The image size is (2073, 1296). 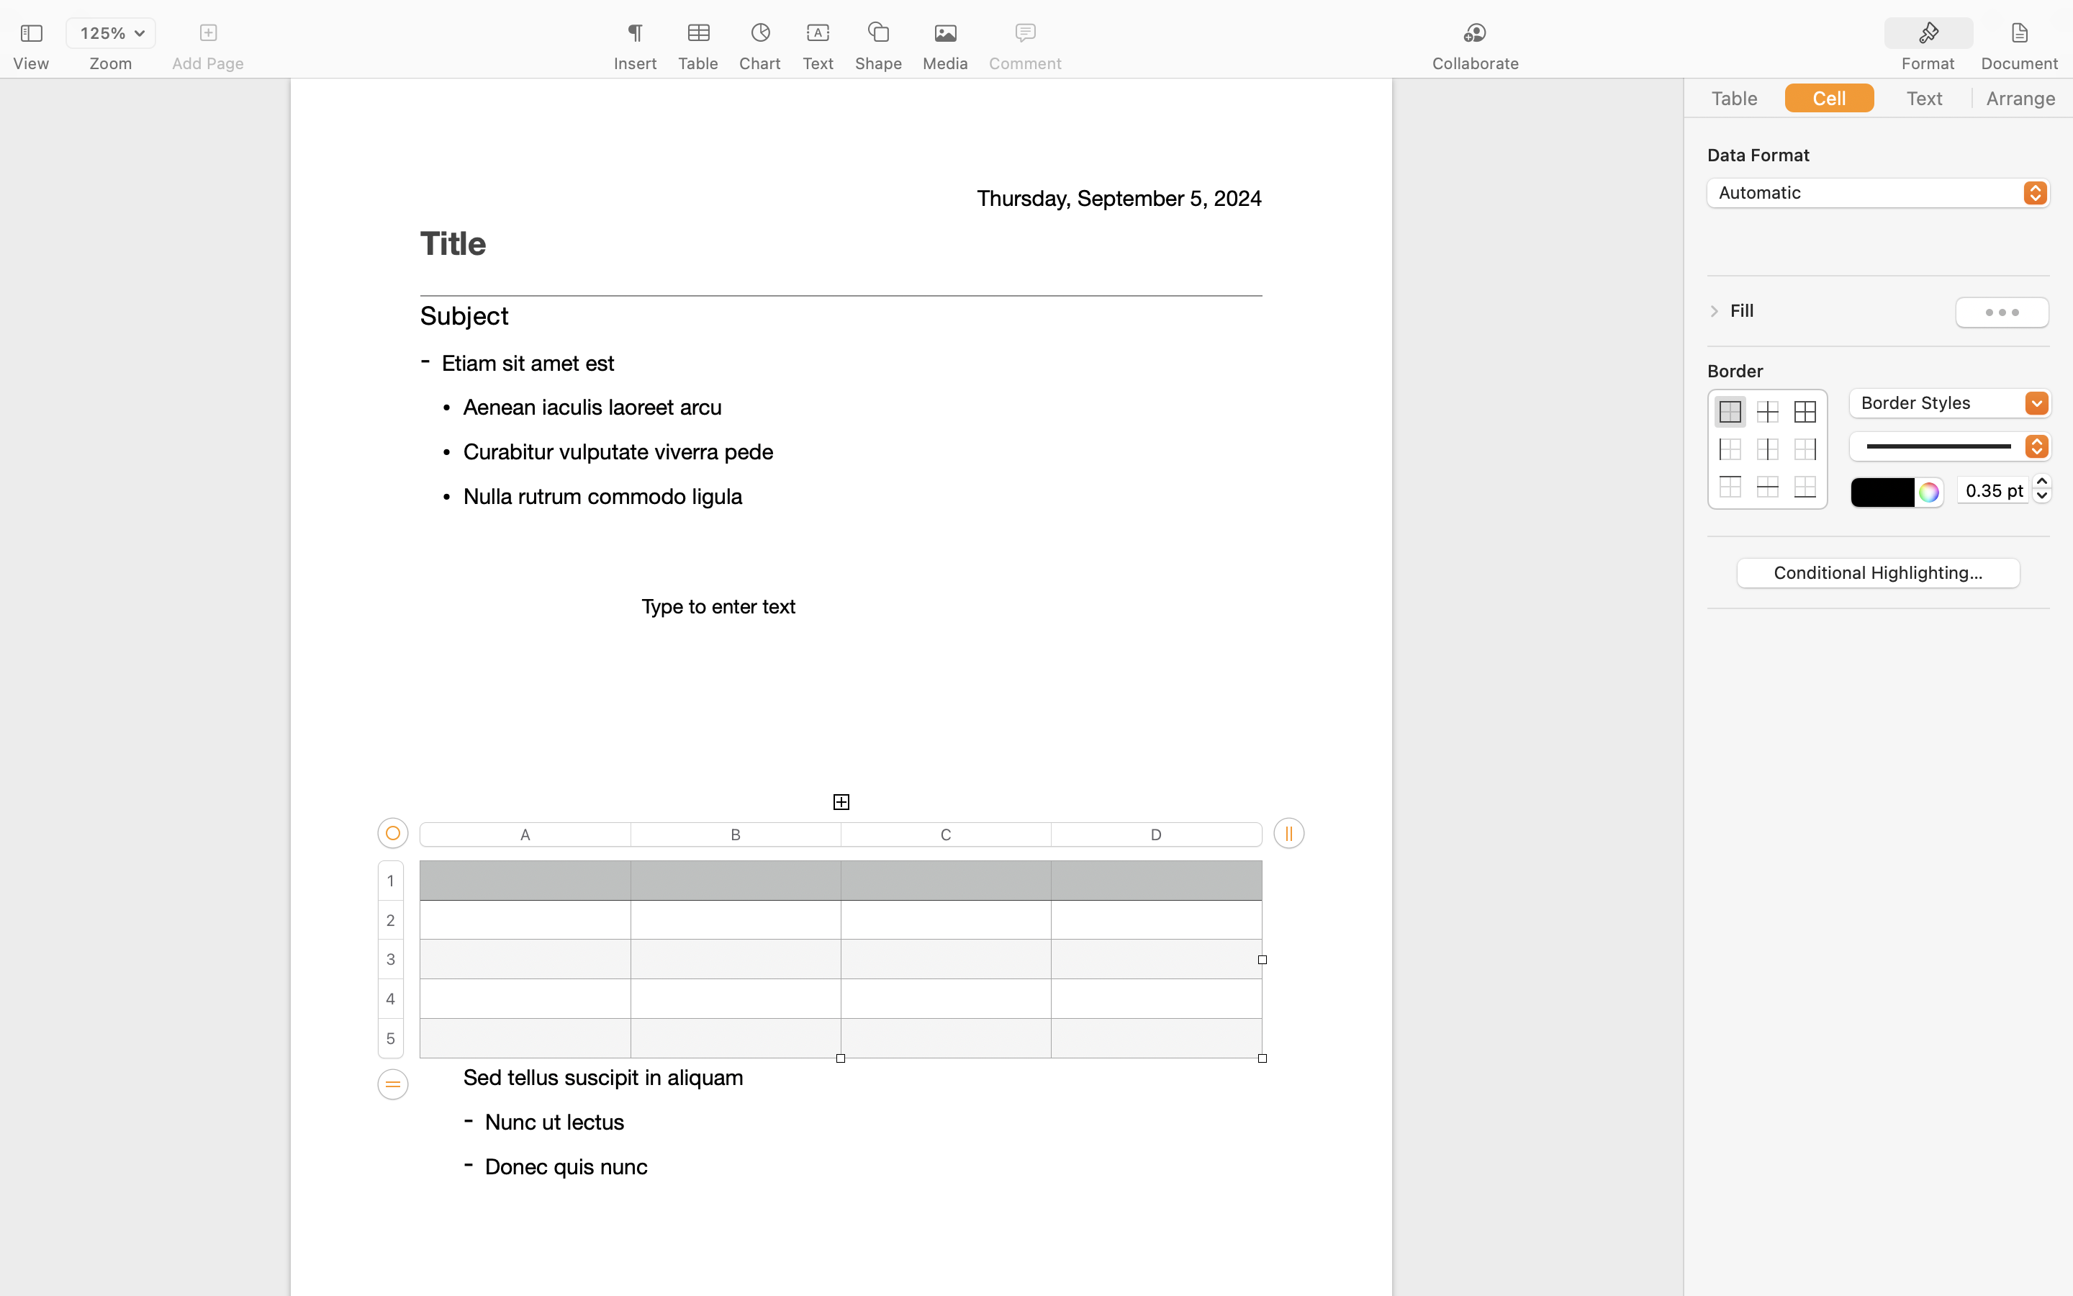 What do you see at coordinates (1993, 490) in the screenshot?
I see `0.35 pt` at bounding box center [1993, 490].